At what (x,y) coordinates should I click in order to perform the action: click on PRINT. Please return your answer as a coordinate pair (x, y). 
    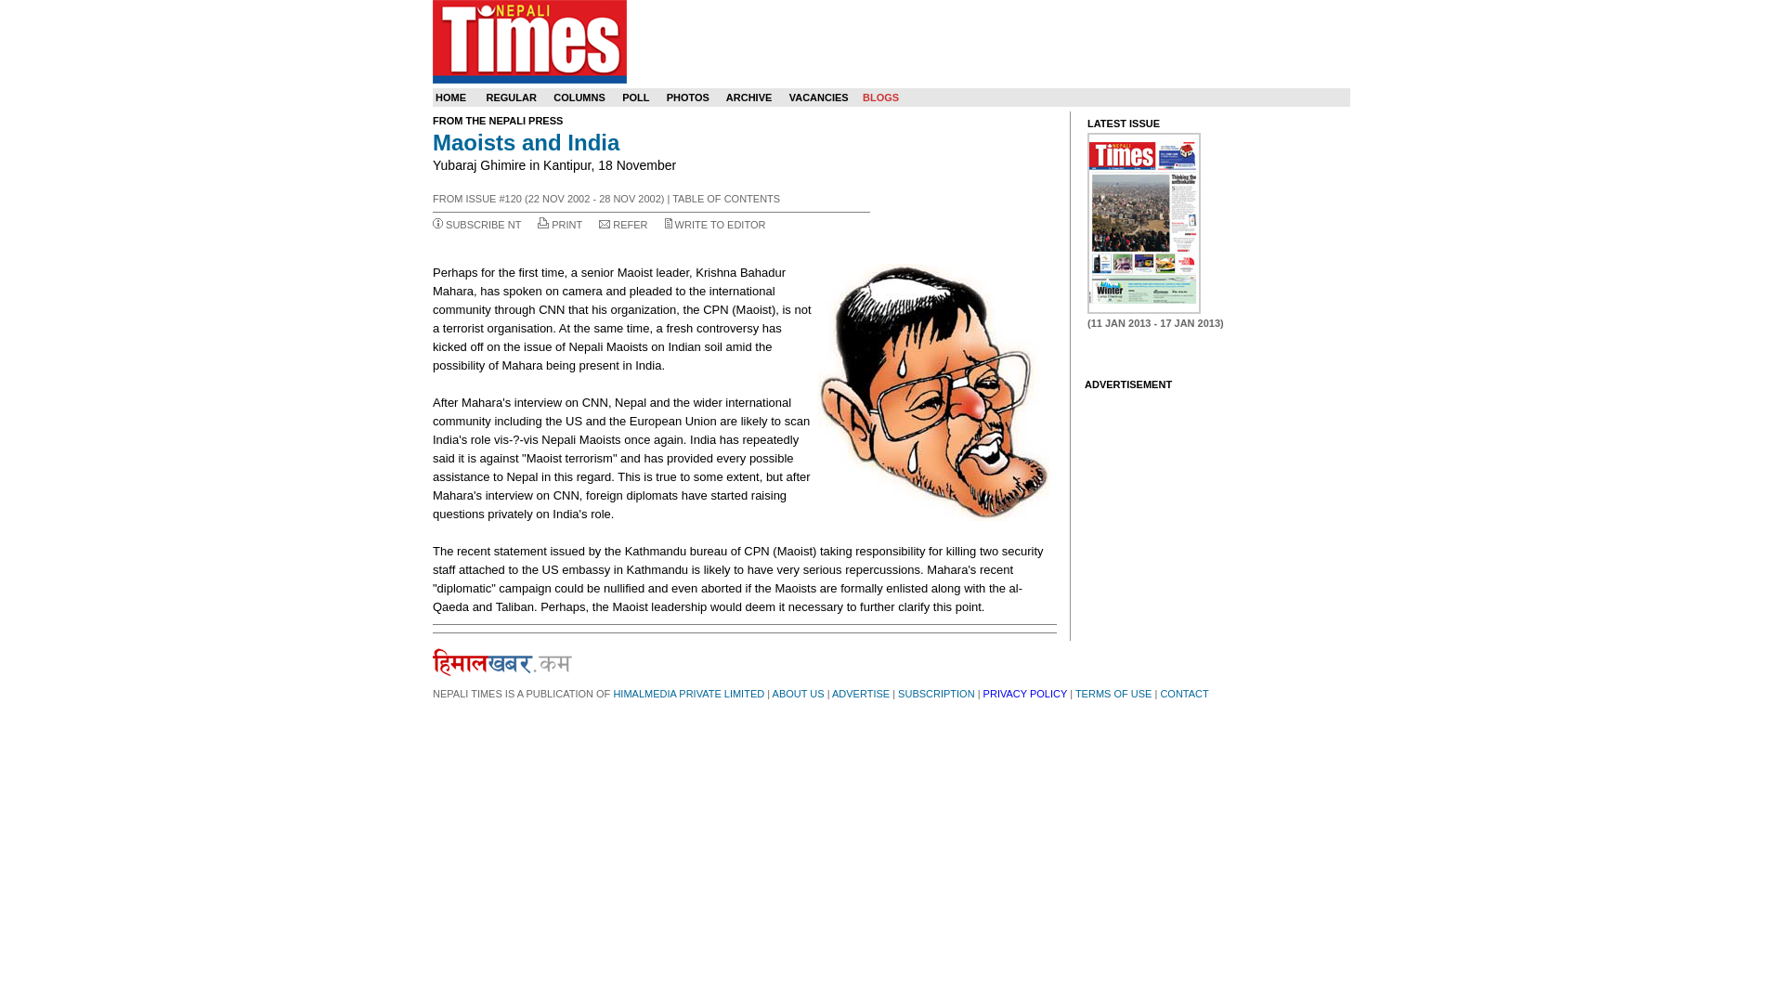
    Looking at the image, I should click on (567, 225).